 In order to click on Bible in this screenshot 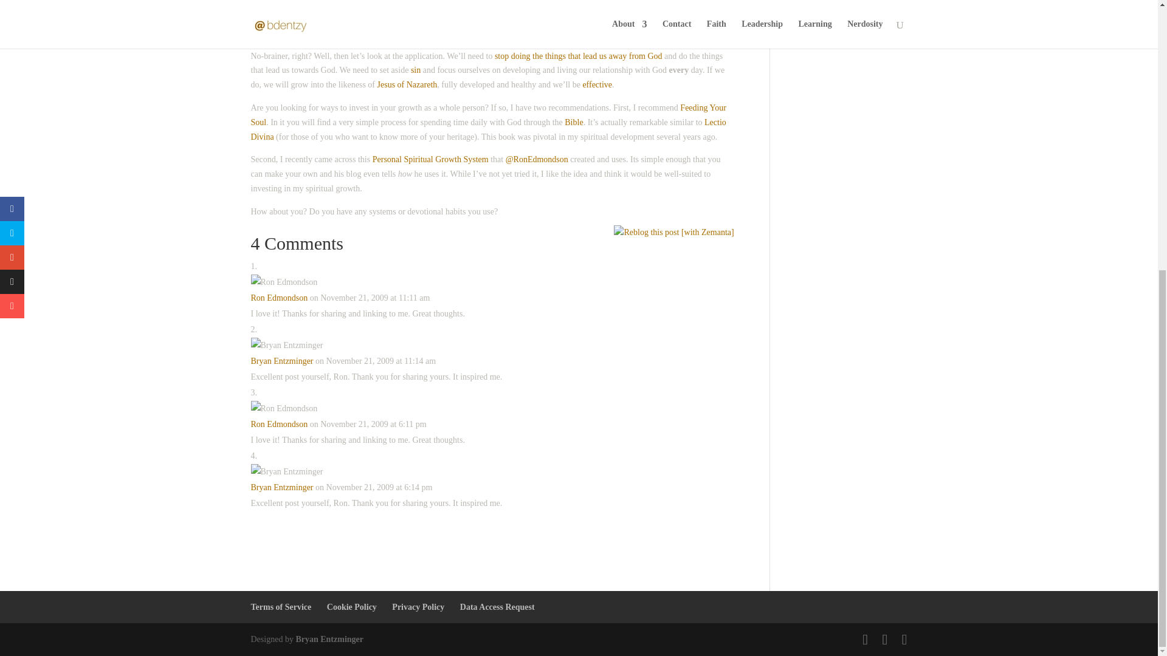, I will do `click(574, 123)`.